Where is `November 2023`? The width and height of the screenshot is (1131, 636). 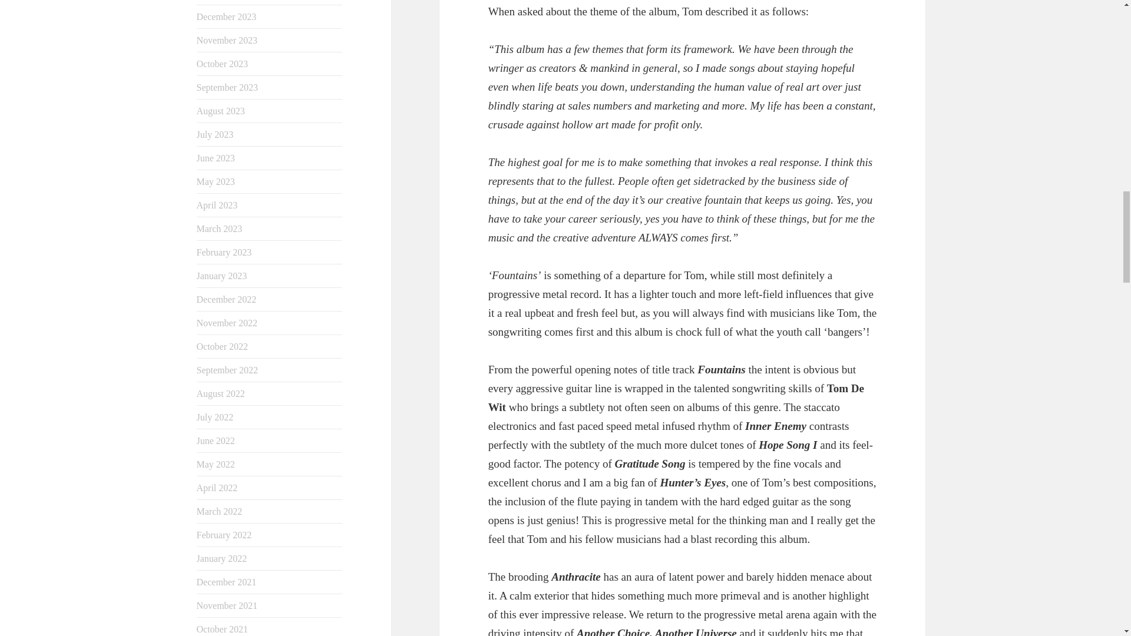
November 2023 is located at coordinates (227, 40).